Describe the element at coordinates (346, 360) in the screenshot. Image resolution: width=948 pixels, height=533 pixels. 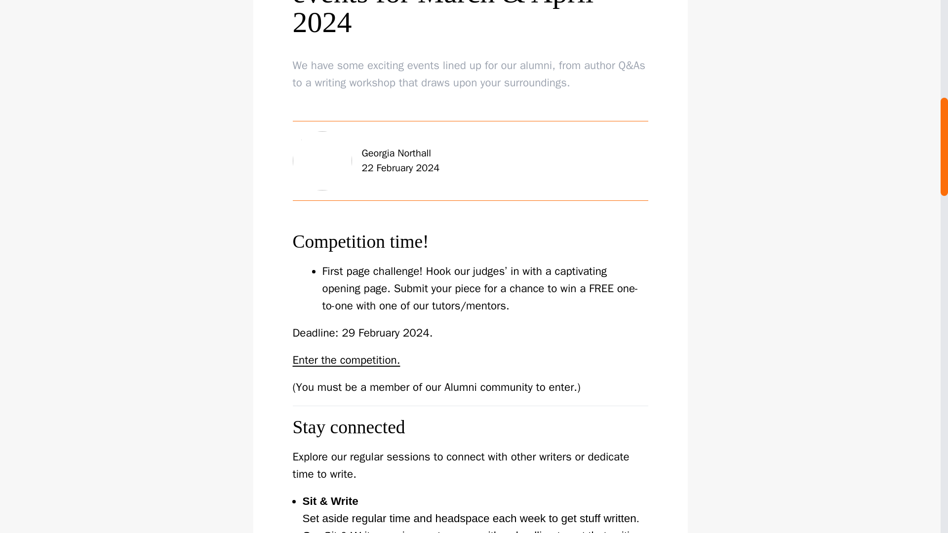
I see `Enter the competition.` at that location.